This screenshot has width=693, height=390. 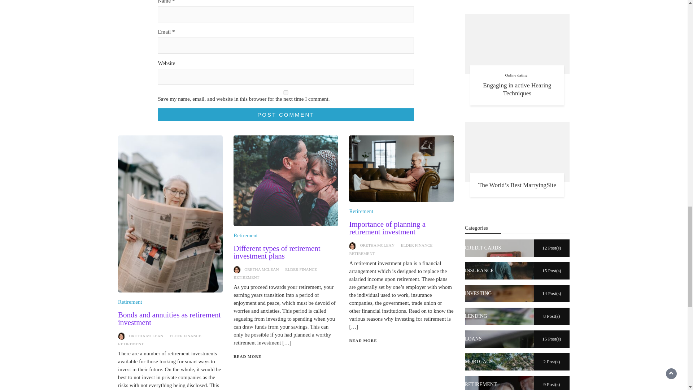 I want to click on READ MORE, so click(x=247, y=356).